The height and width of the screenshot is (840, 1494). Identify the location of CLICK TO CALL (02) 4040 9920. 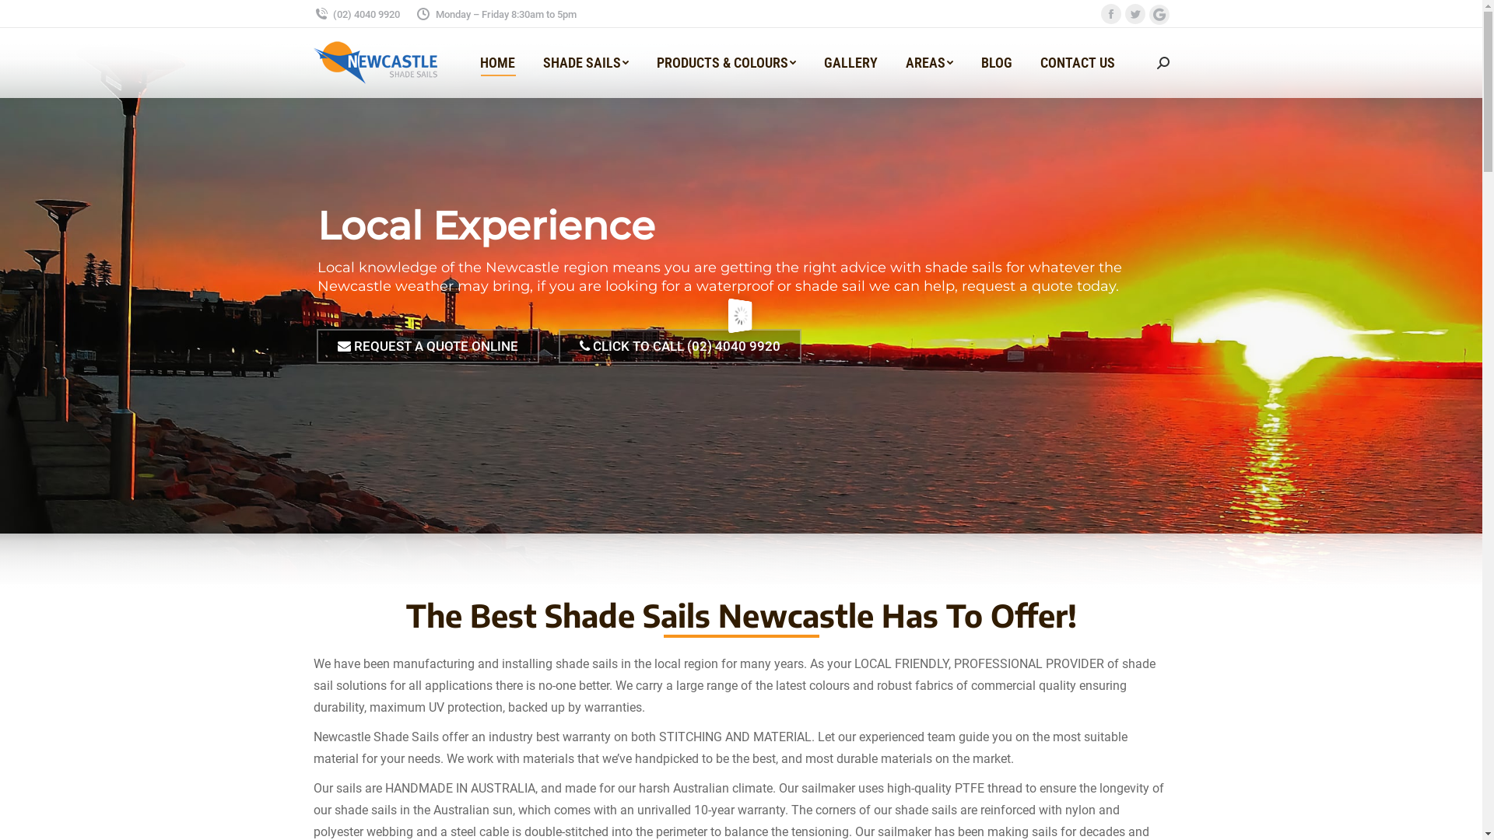
(680, 346).